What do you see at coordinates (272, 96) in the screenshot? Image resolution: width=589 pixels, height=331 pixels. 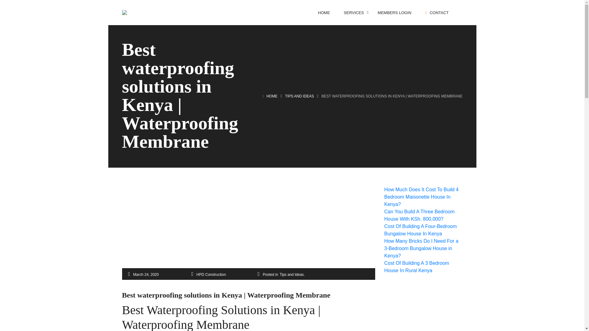 I see `HOME` at bounding box center [272, 96].